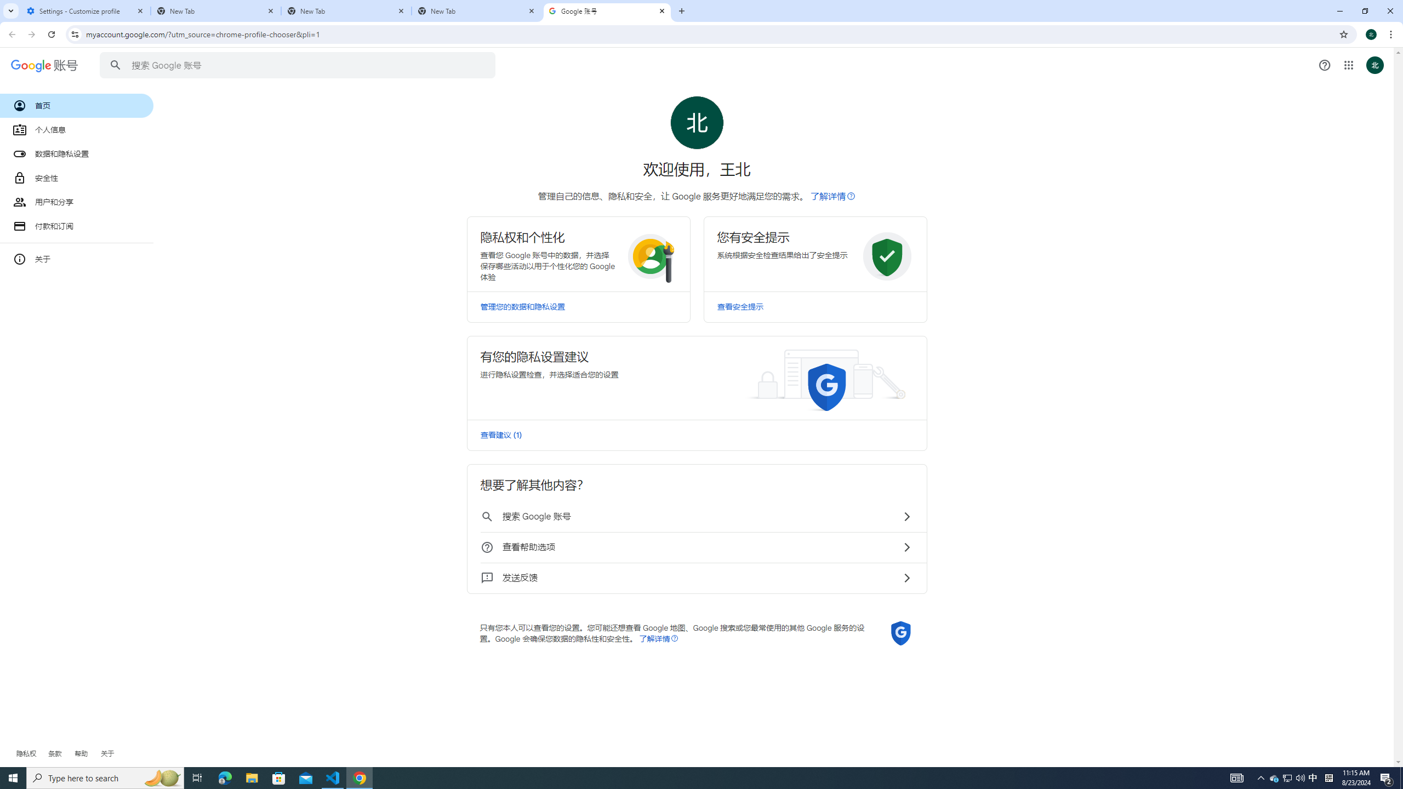 This screenshot has width=1403, height=789. I want to click on Reload, so click(51, 35).